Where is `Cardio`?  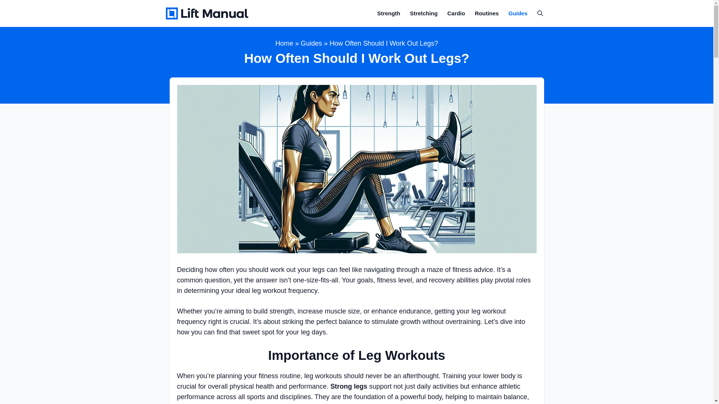 Cardio is located at coordinates (456, 13).